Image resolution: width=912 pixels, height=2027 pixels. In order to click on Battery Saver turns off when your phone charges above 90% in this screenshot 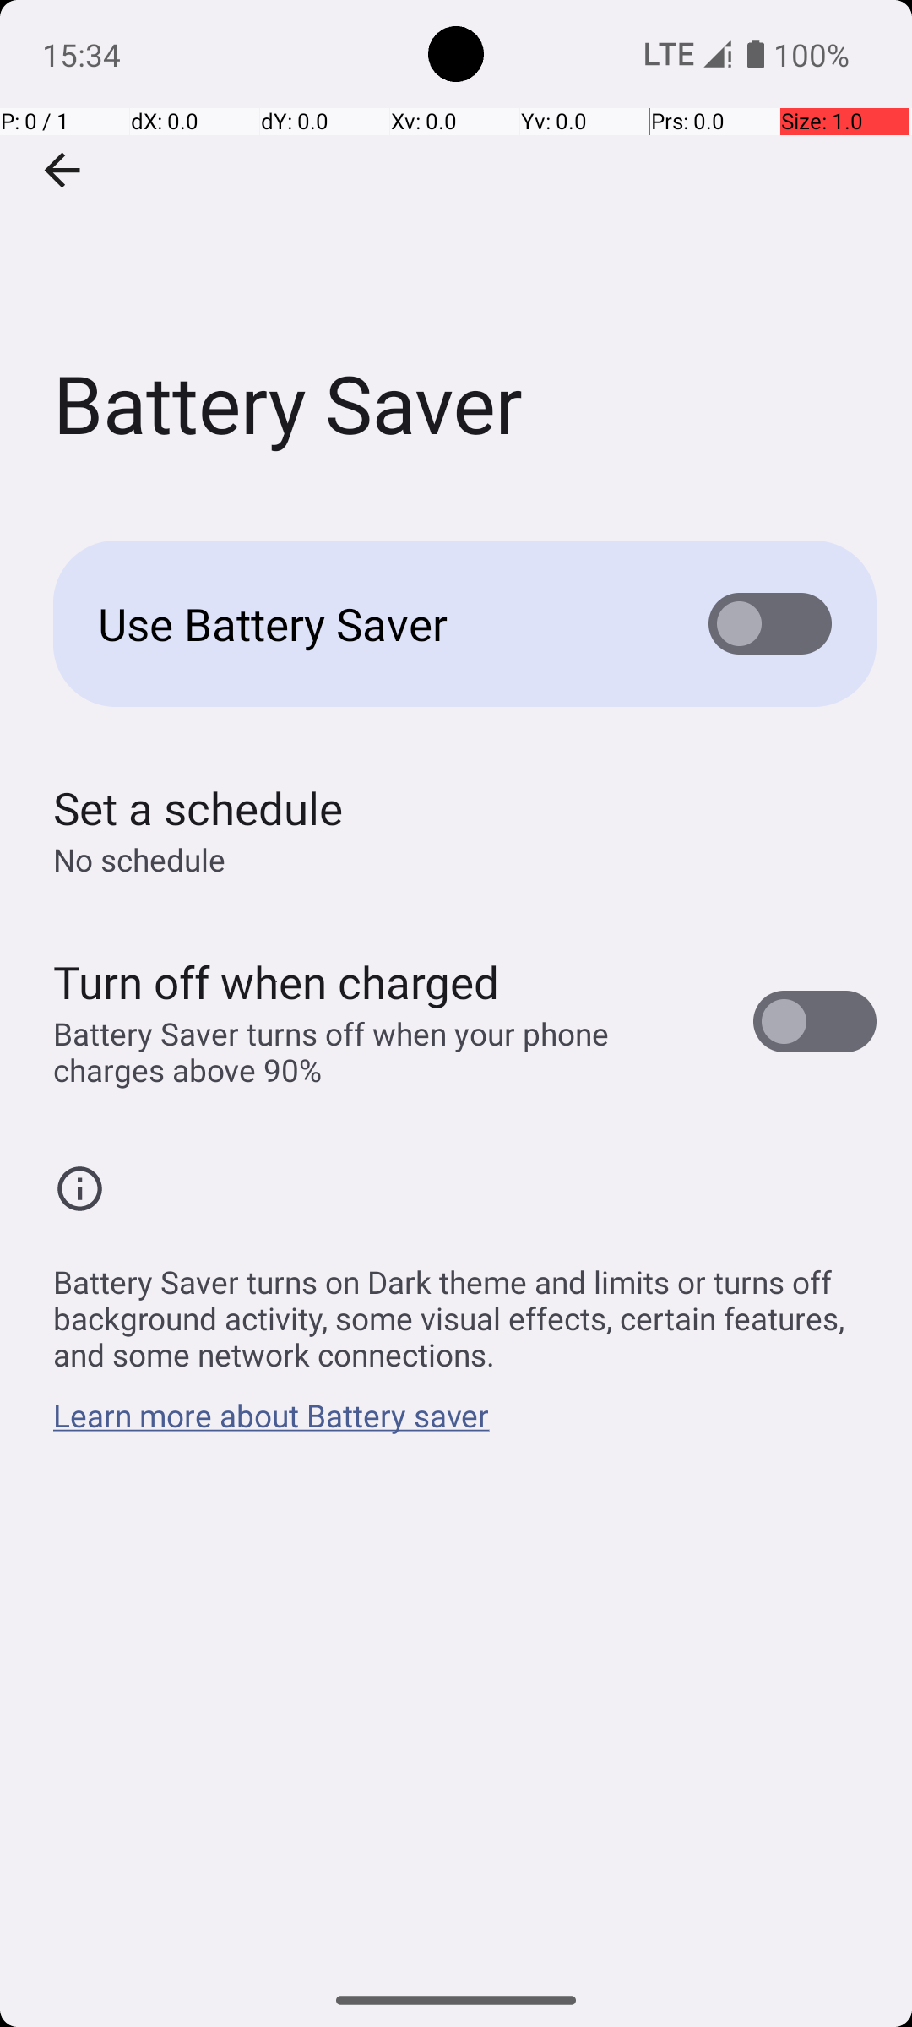, I will do `click(385, 1052)`.